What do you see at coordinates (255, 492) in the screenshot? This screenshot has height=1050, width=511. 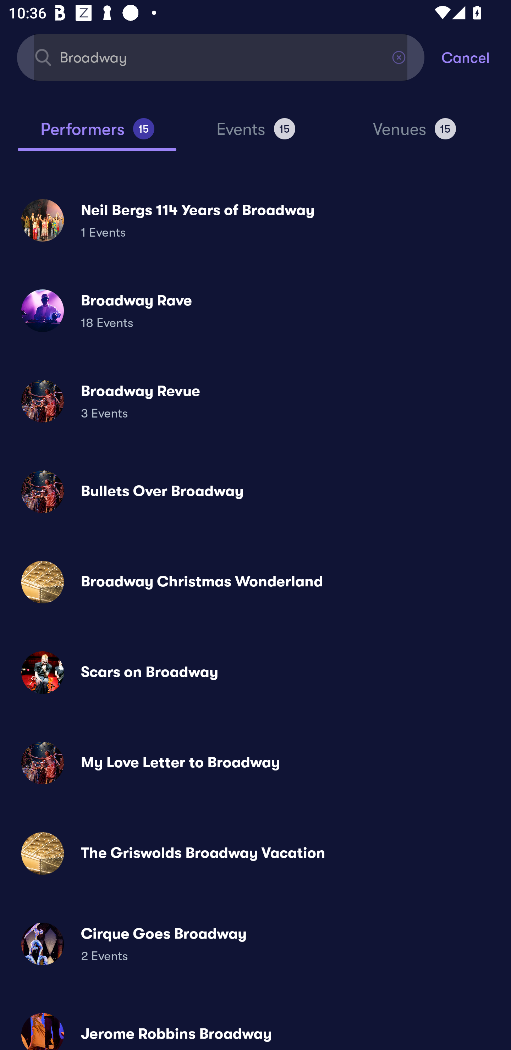 I see `Bullets Over Broadway` at bounding box center [255, 492].